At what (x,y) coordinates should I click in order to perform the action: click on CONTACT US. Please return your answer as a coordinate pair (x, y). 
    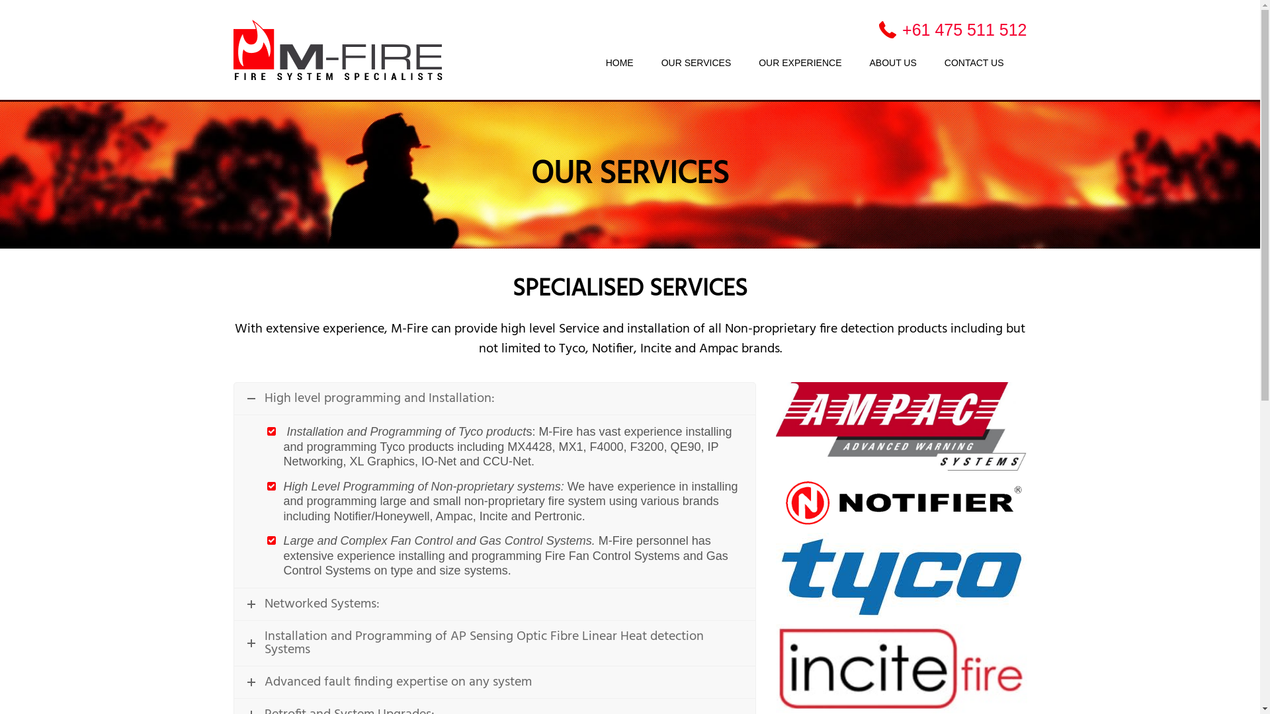
    Looking at the image, I should click on (974, 63).